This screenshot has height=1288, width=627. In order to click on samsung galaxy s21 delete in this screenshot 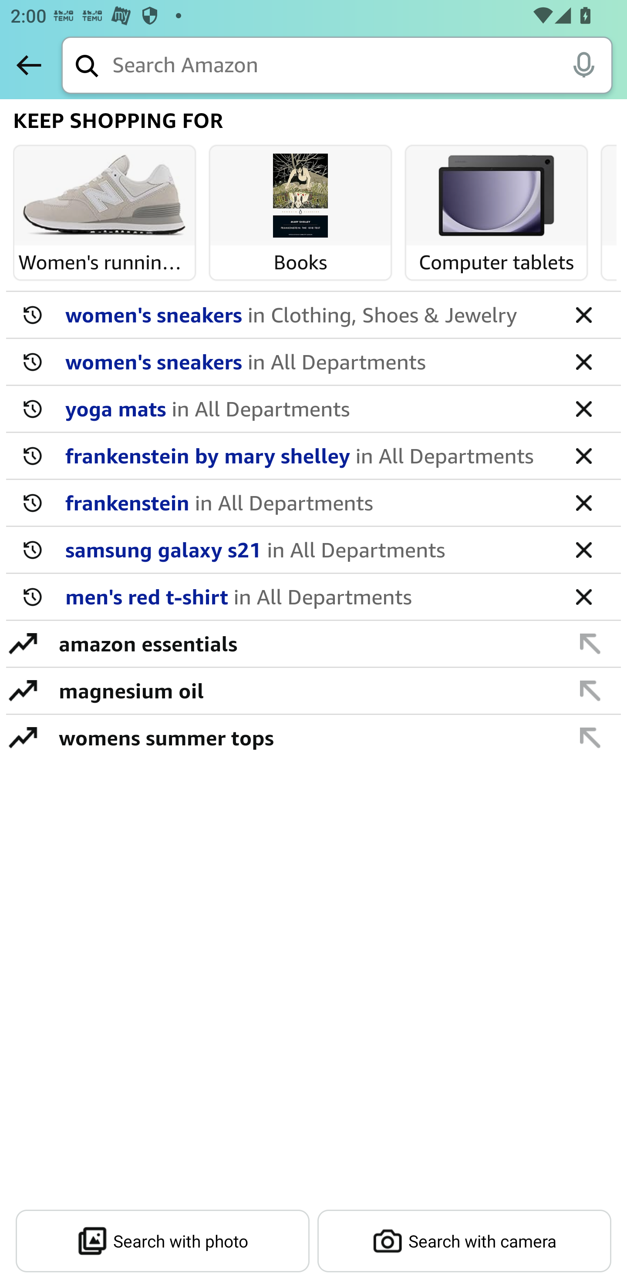, I will do `click(313, 550)`.